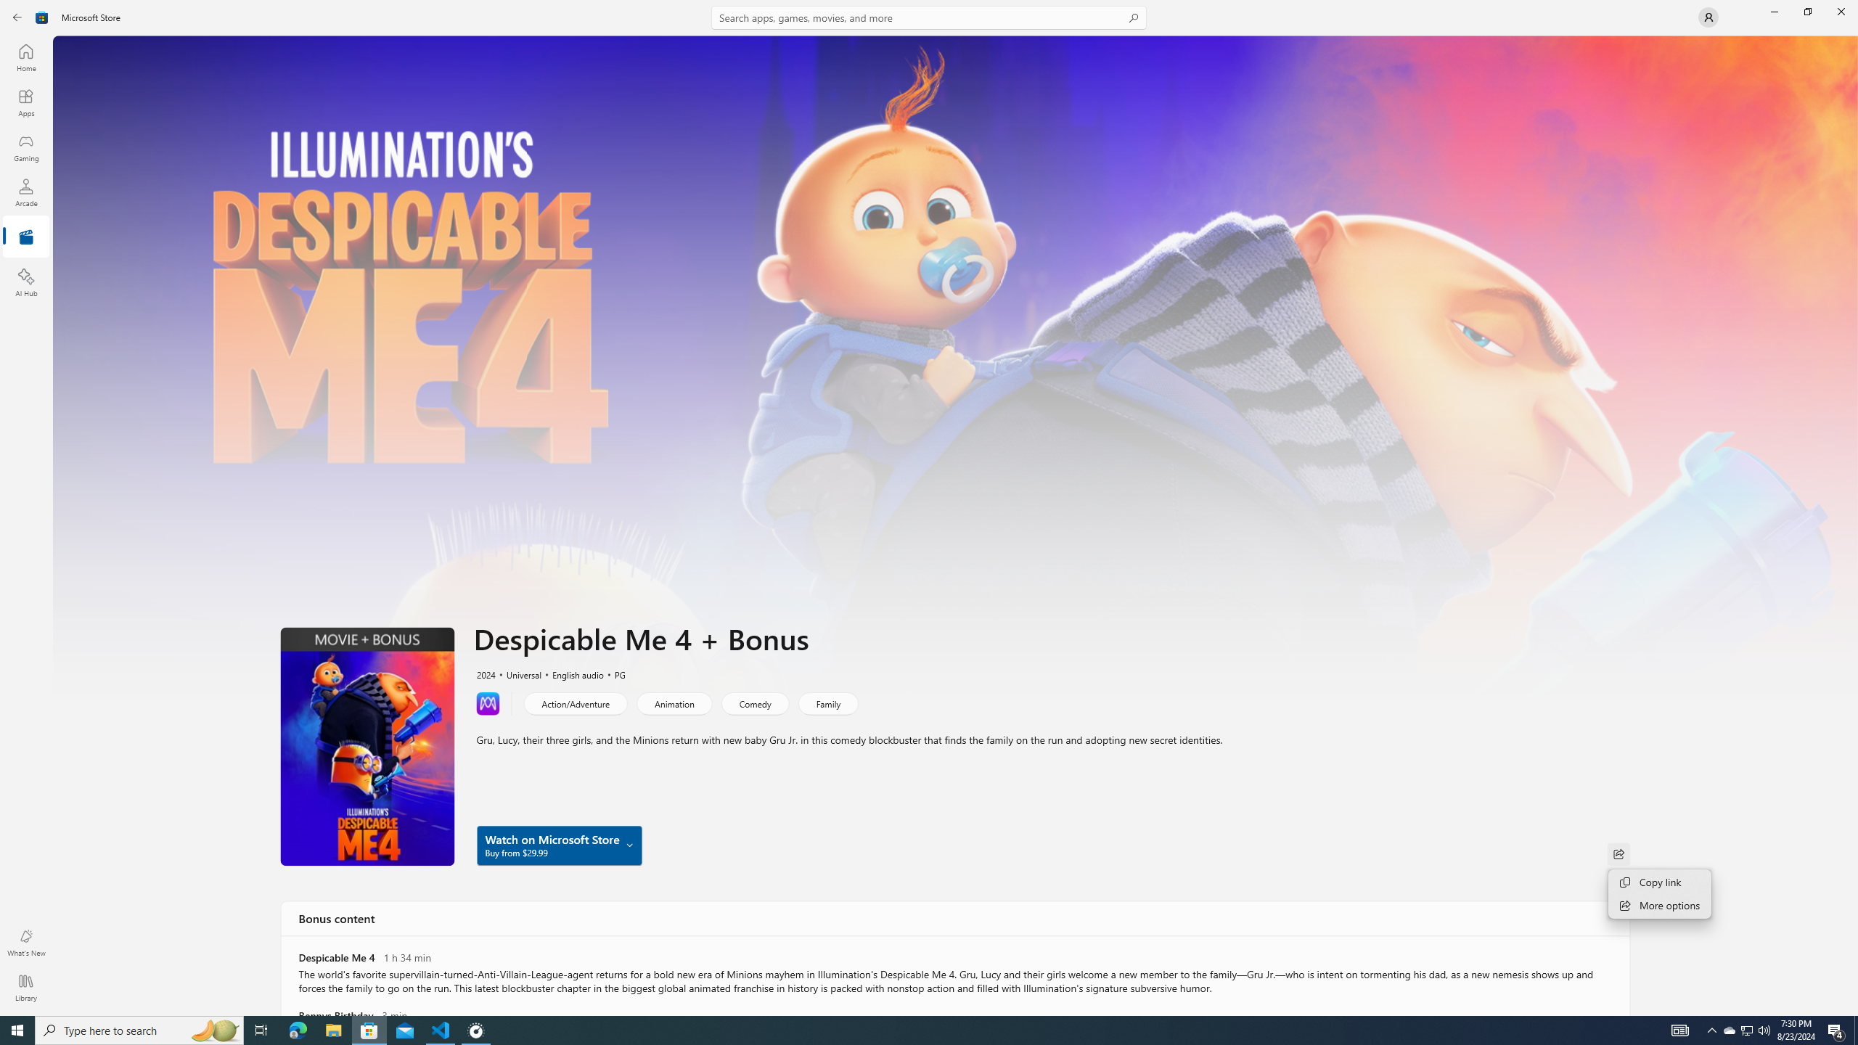 The height and width of the screenshot is (1045, 1858). I want to click on Library, so click(26, 988).